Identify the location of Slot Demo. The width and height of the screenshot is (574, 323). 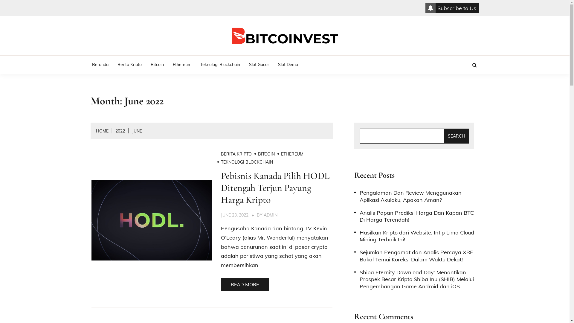
(288, 65).